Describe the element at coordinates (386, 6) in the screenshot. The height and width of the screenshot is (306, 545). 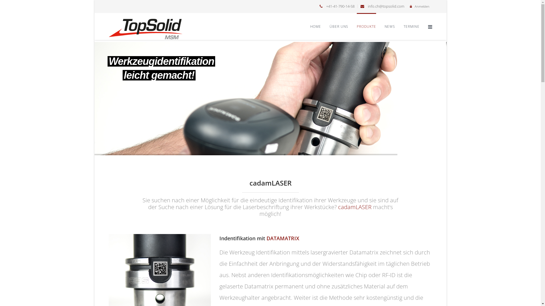
I see `info.ch@topsolid.com` at that location.